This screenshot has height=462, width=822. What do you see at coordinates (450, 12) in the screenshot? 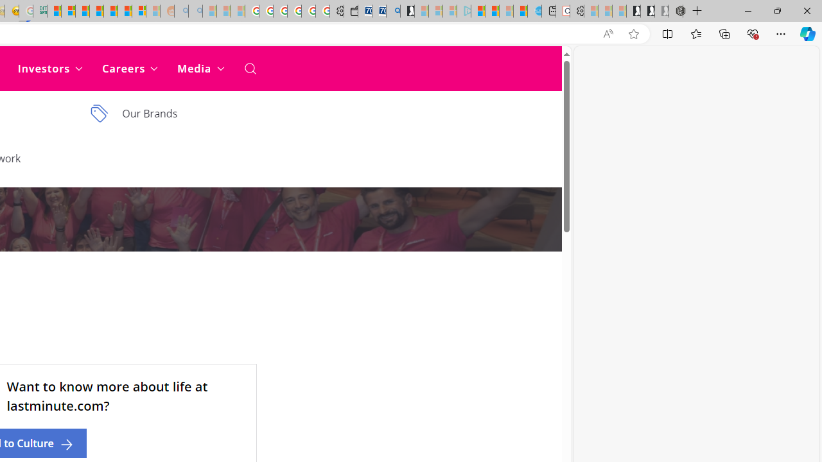
I see `Microsoft account | Privacy - Sleeping` at bounding box center [450, 12].